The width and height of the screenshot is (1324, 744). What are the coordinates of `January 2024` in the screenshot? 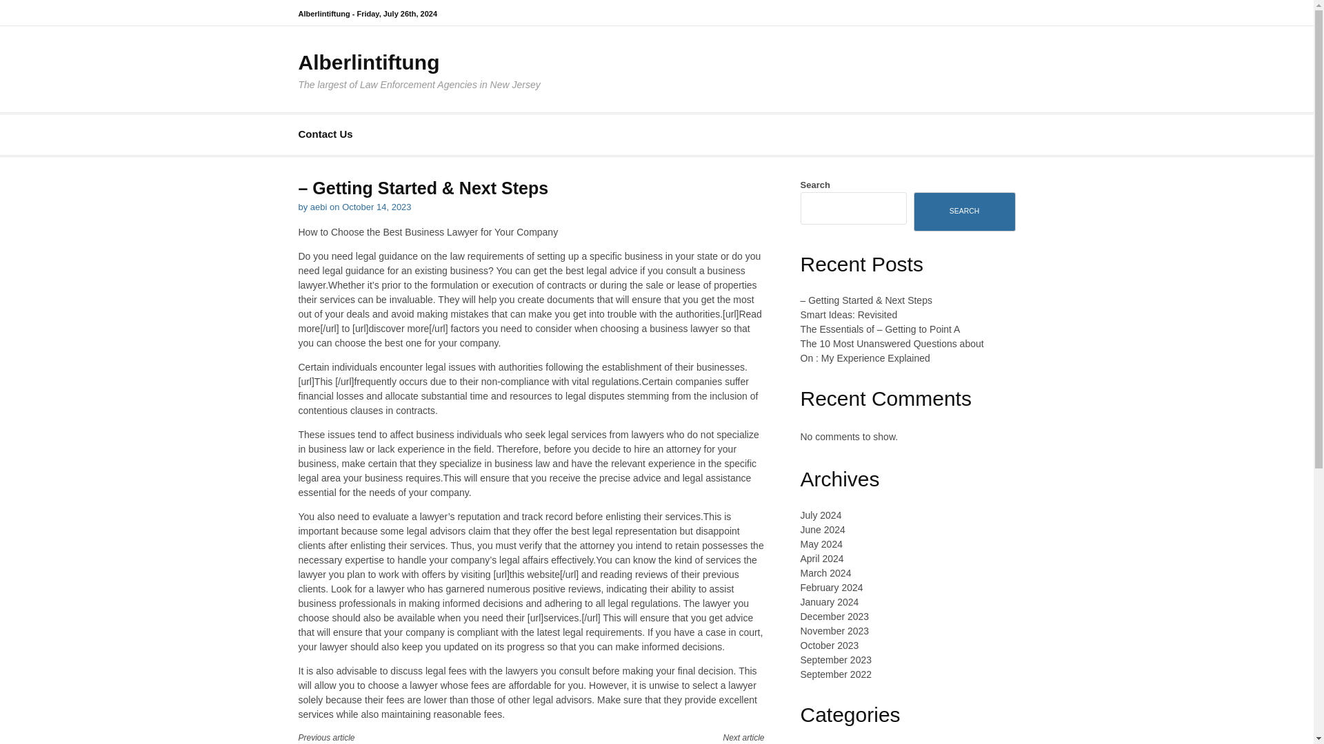 It's located at (829, 602).